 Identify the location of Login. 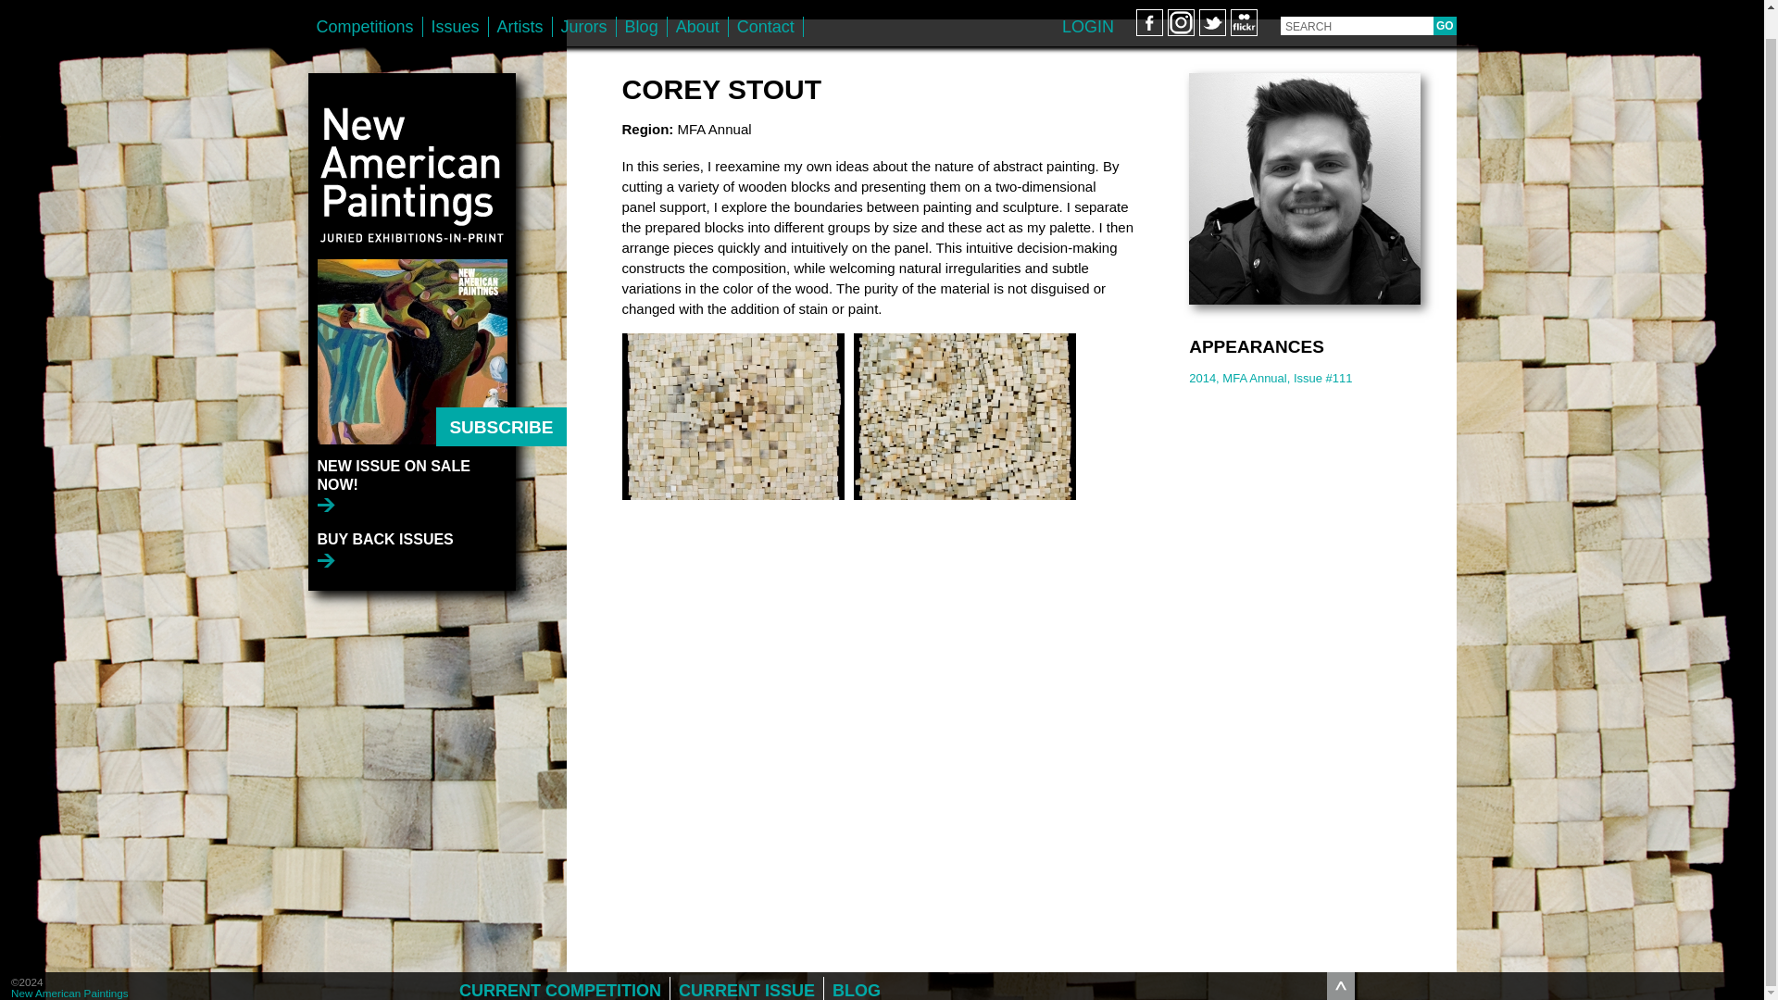
(1087, 4).